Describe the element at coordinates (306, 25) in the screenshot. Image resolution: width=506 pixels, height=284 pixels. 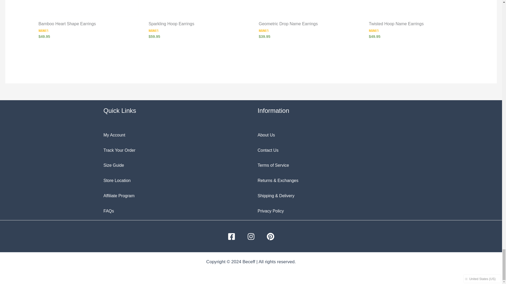
I see `Geometric Drop Name Earrings` at that location.